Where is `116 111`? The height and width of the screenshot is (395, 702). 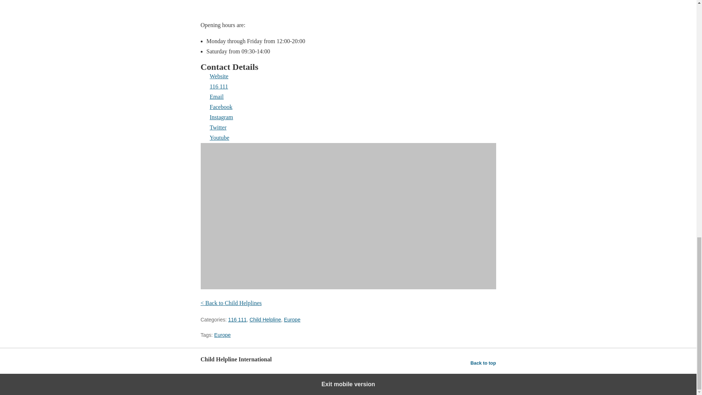 116 111 is located at coordinates (348, 86).